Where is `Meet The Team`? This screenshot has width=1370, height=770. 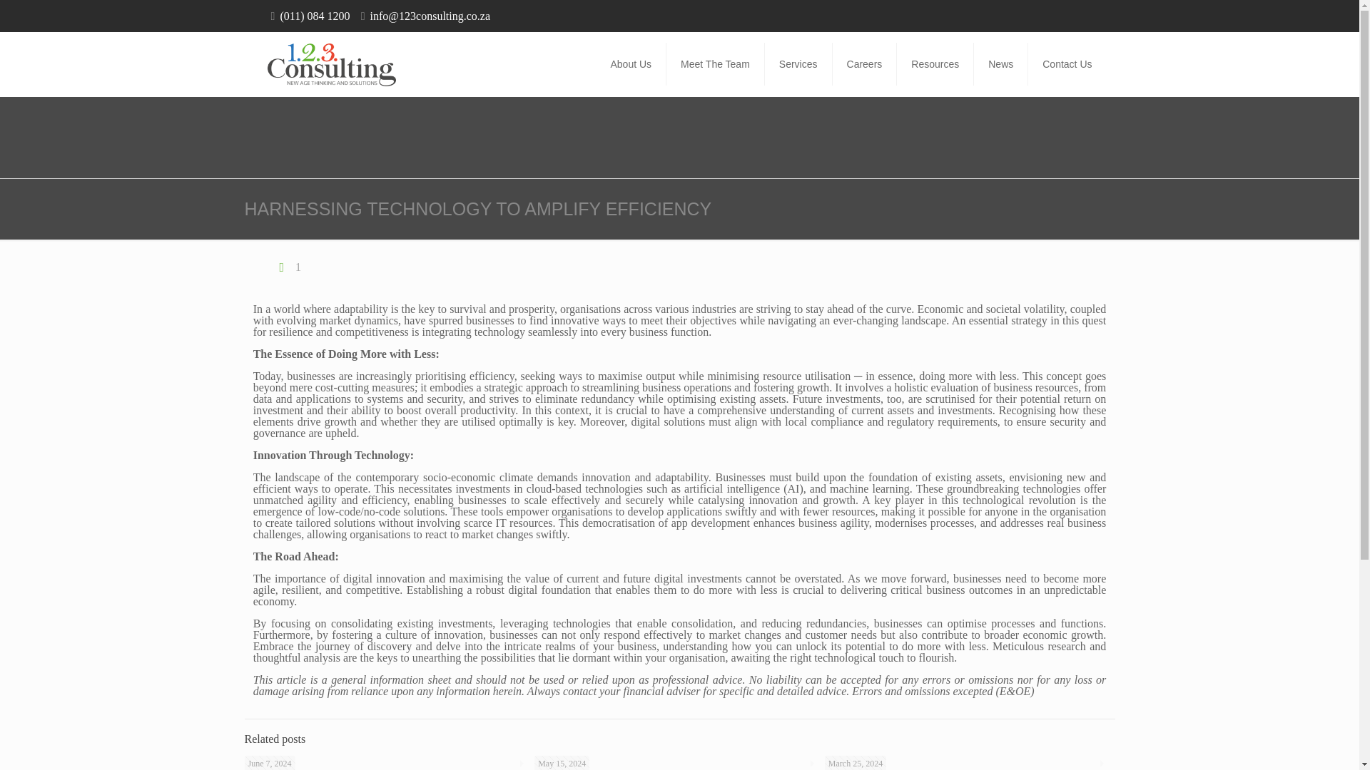
Meet The Team is located at coordinates (715, 64).